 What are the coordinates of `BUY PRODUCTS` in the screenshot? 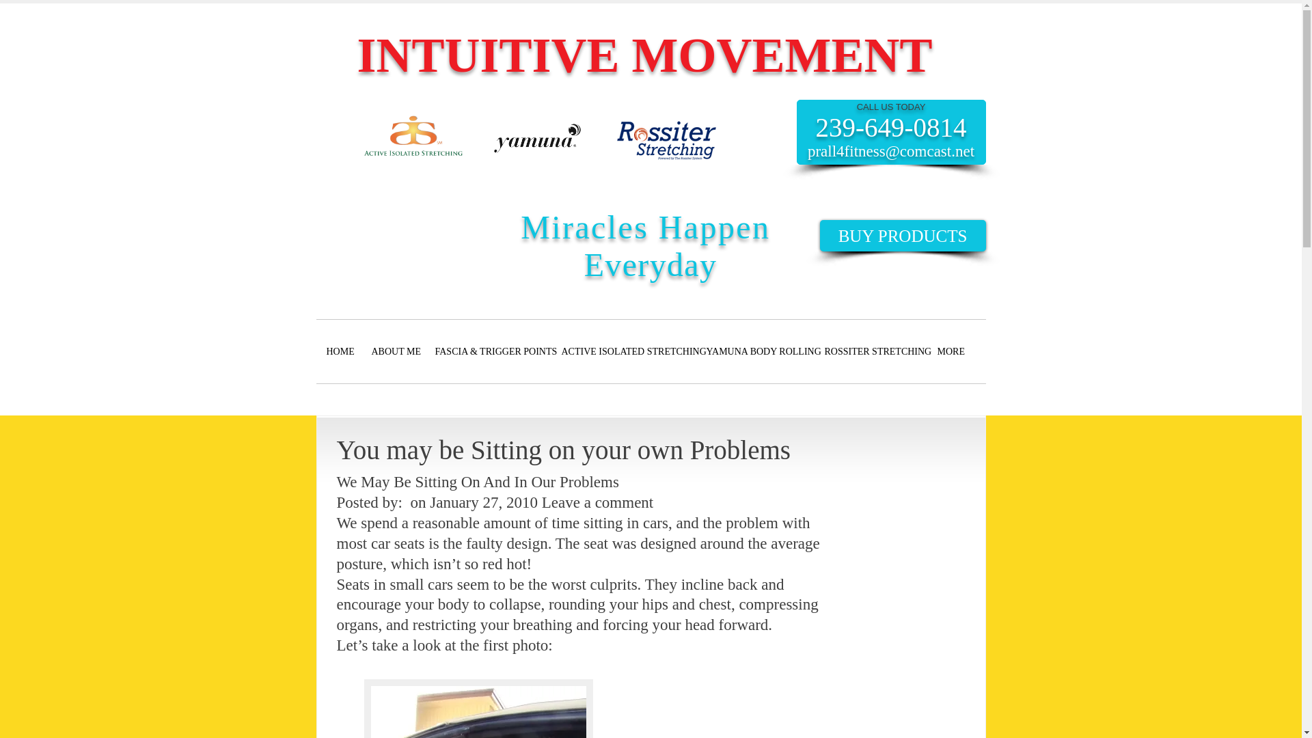 It's located at (903, 235).